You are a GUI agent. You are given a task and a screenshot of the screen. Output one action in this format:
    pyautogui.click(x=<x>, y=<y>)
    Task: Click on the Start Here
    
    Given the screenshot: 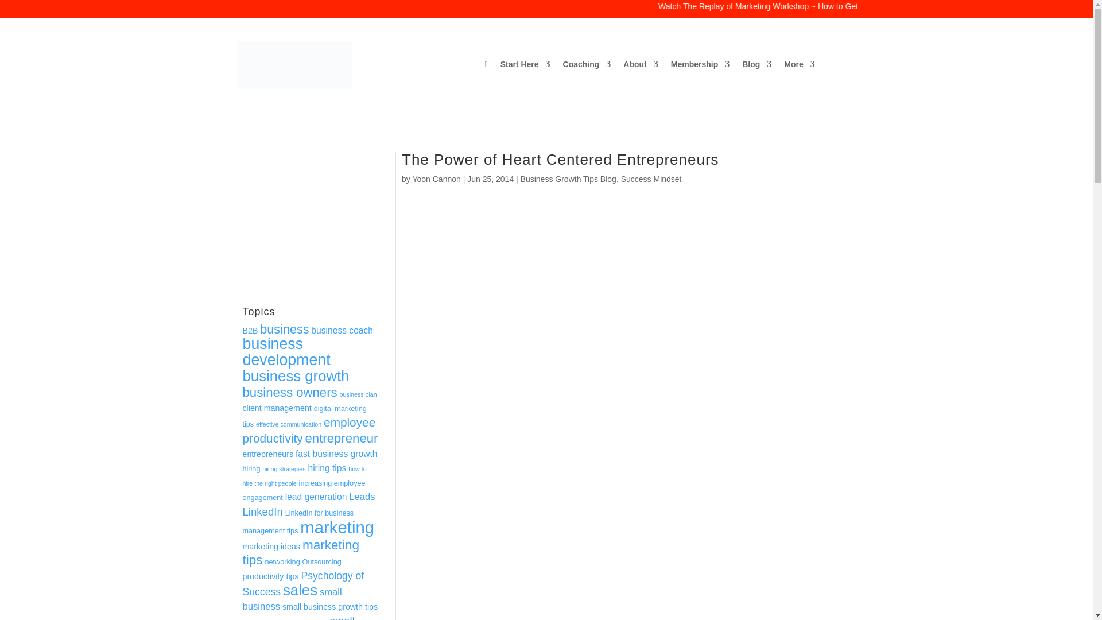 What is the action you would take?
    pyautogui.click(x=525, y=67)
    